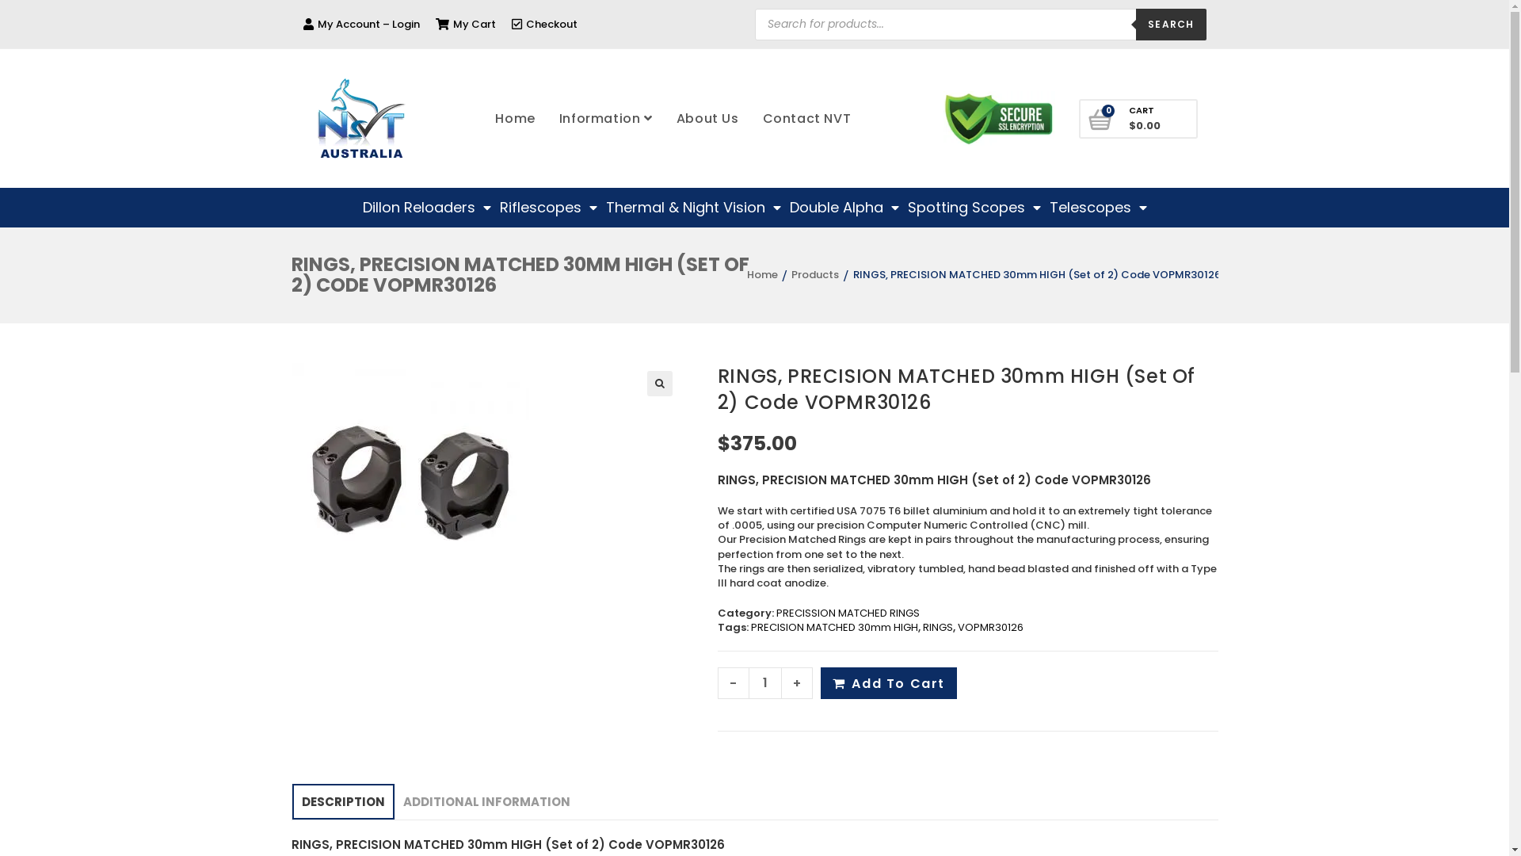 The image size is (1521, 856). Describe the element at coordinates (844, 208) in the screenshot. I see `Double Alpha` at that location.